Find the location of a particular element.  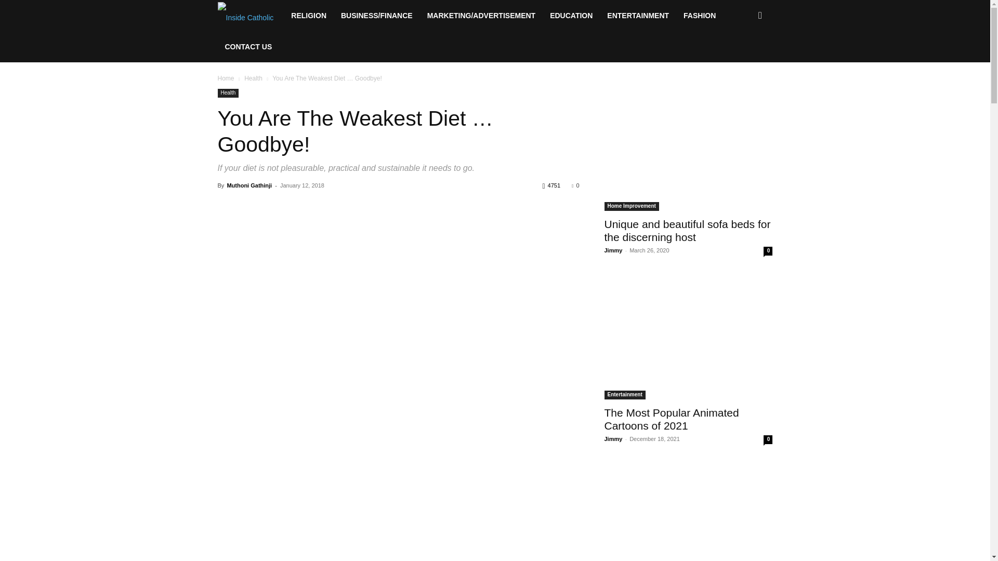

Inside Catholic is located at coordinates (251, 16).